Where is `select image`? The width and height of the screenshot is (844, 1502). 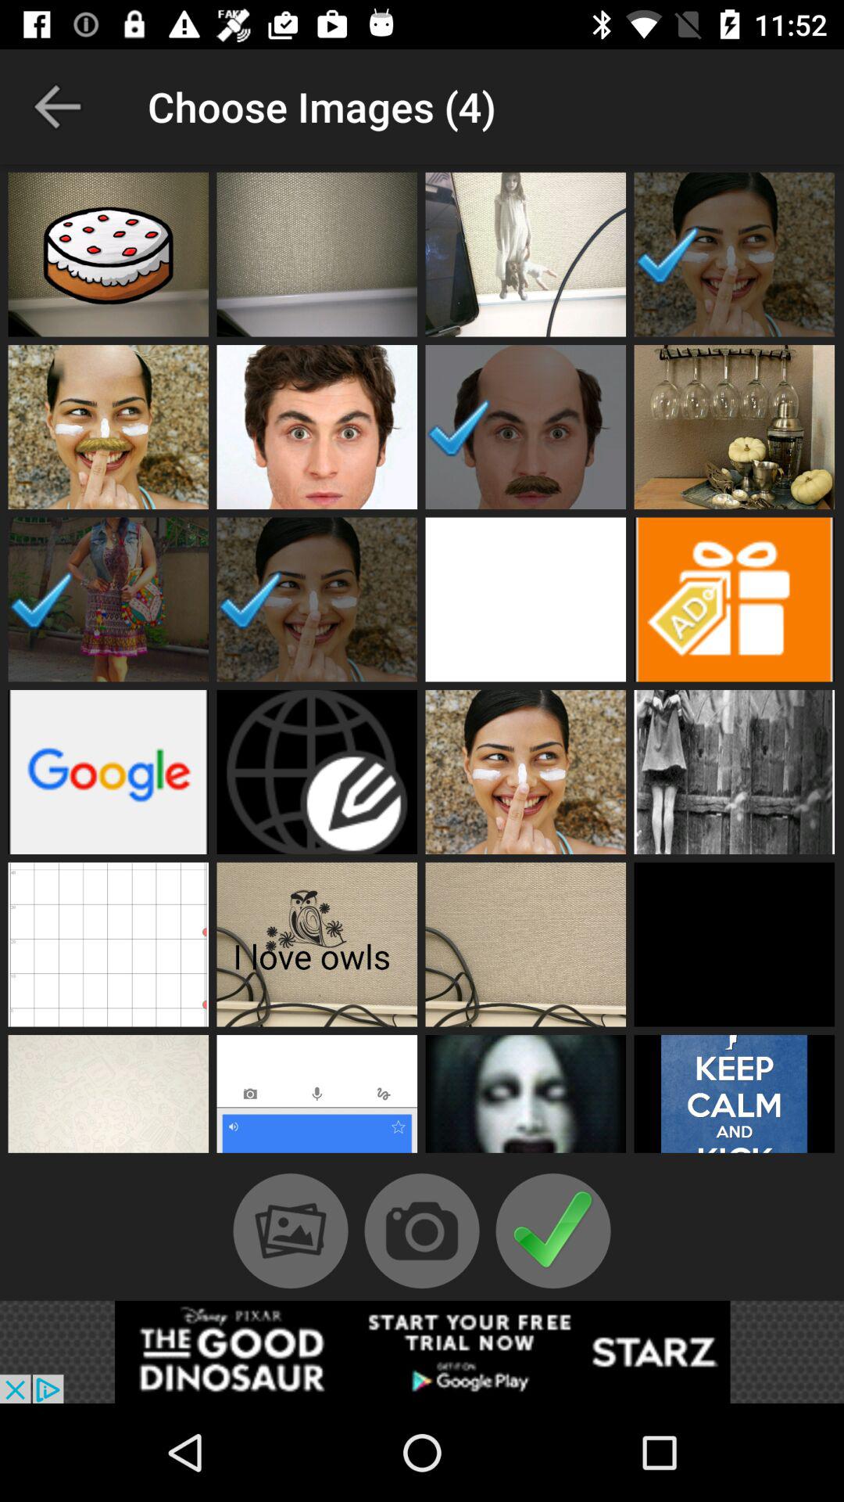 select image is located at coordinates (317, 944).